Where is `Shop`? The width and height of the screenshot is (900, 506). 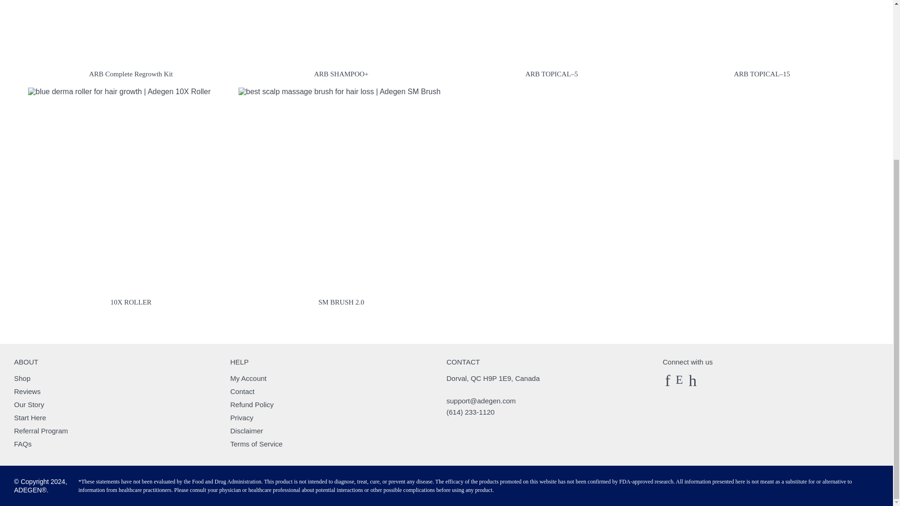
Shop is located at coordinates (22, 378).